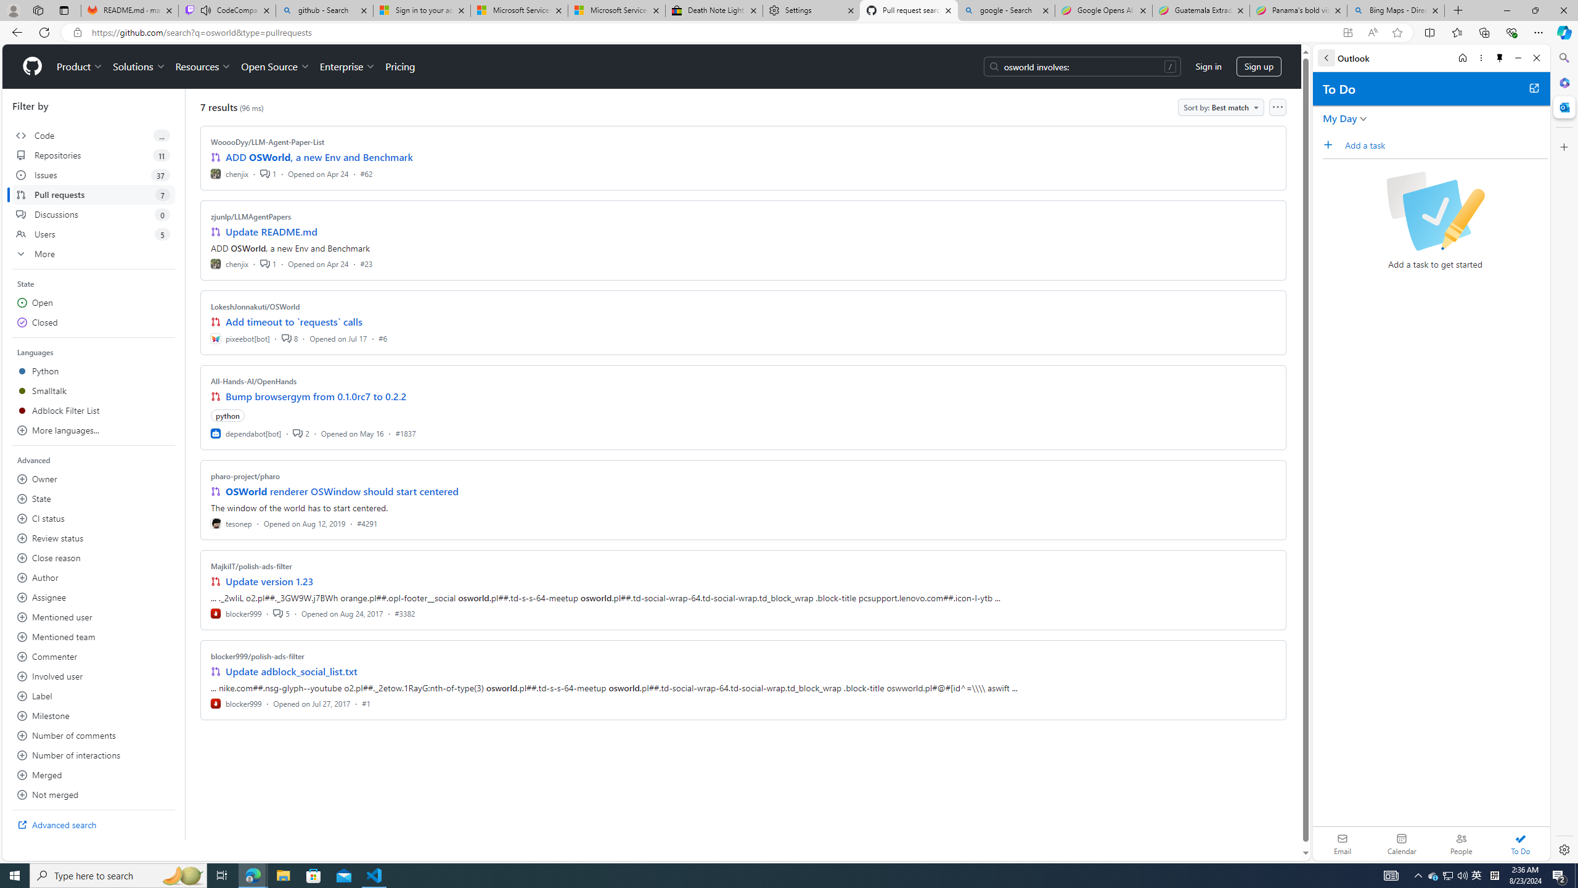 The width and height of the screenshot is (1578, 888). Describe the element at coordinates (232, 523) in the screenshot. I see `tesonep` at that location.